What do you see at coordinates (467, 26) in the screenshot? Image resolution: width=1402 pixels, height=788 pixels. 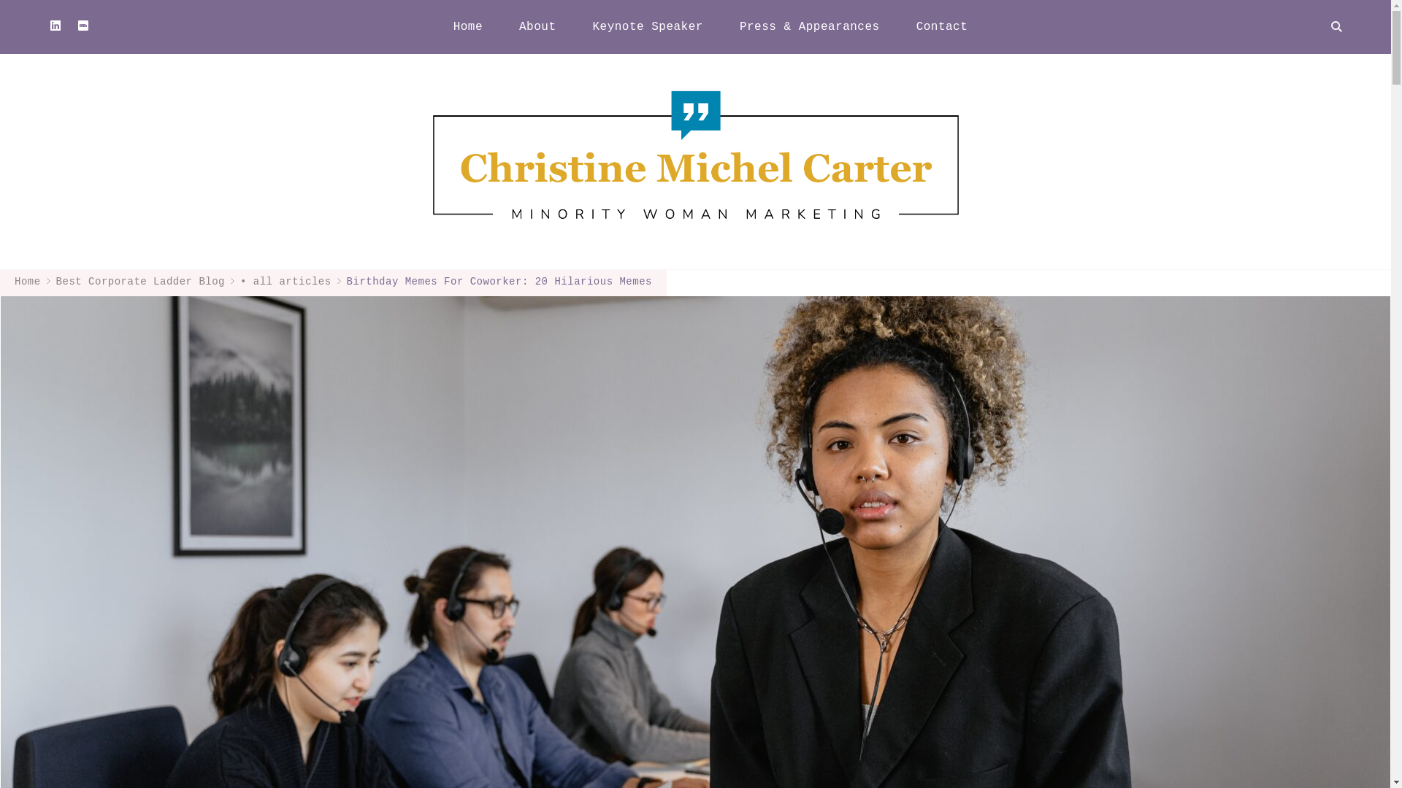 I see `Home` at bounding box center [467, 26].